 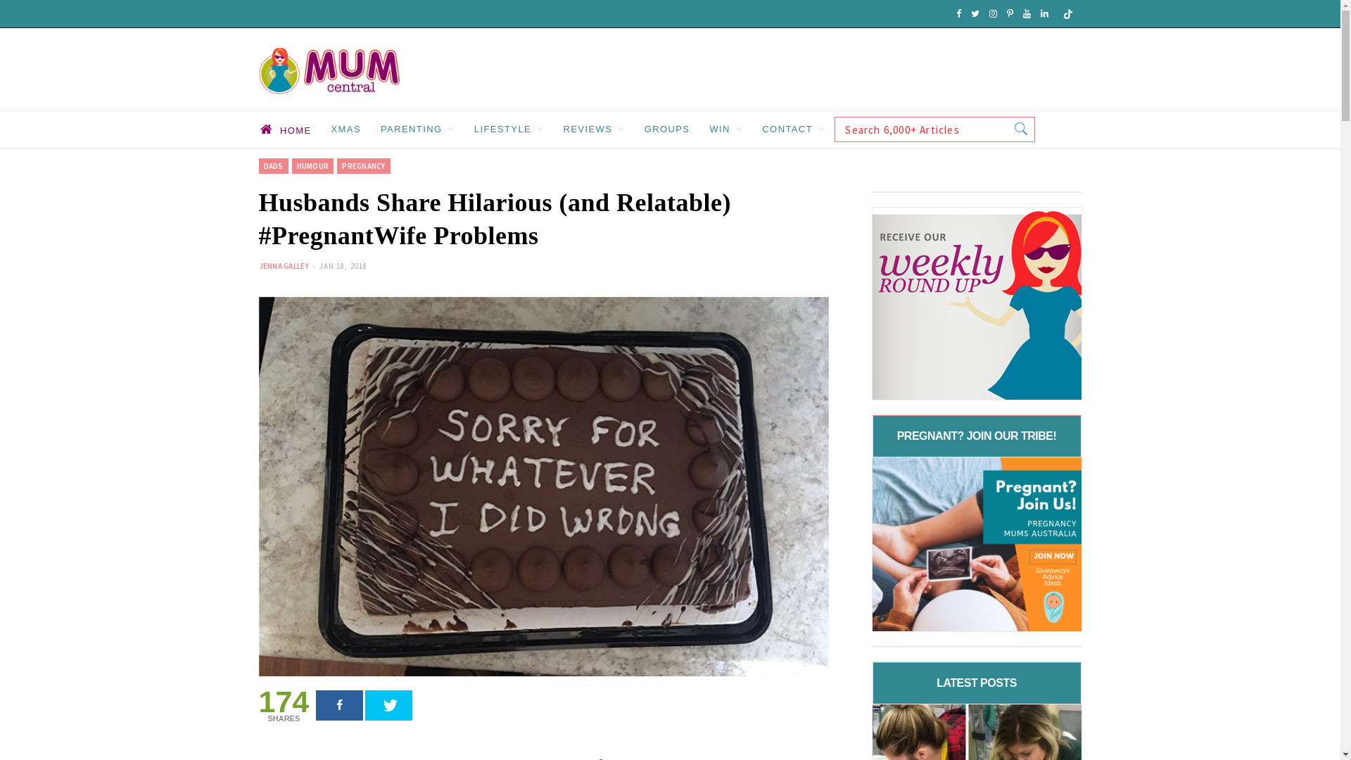 What do you see at coordinates (1009, 14) in the screenshot?
I see `Pinterest` at bounding box center [1009, 14].